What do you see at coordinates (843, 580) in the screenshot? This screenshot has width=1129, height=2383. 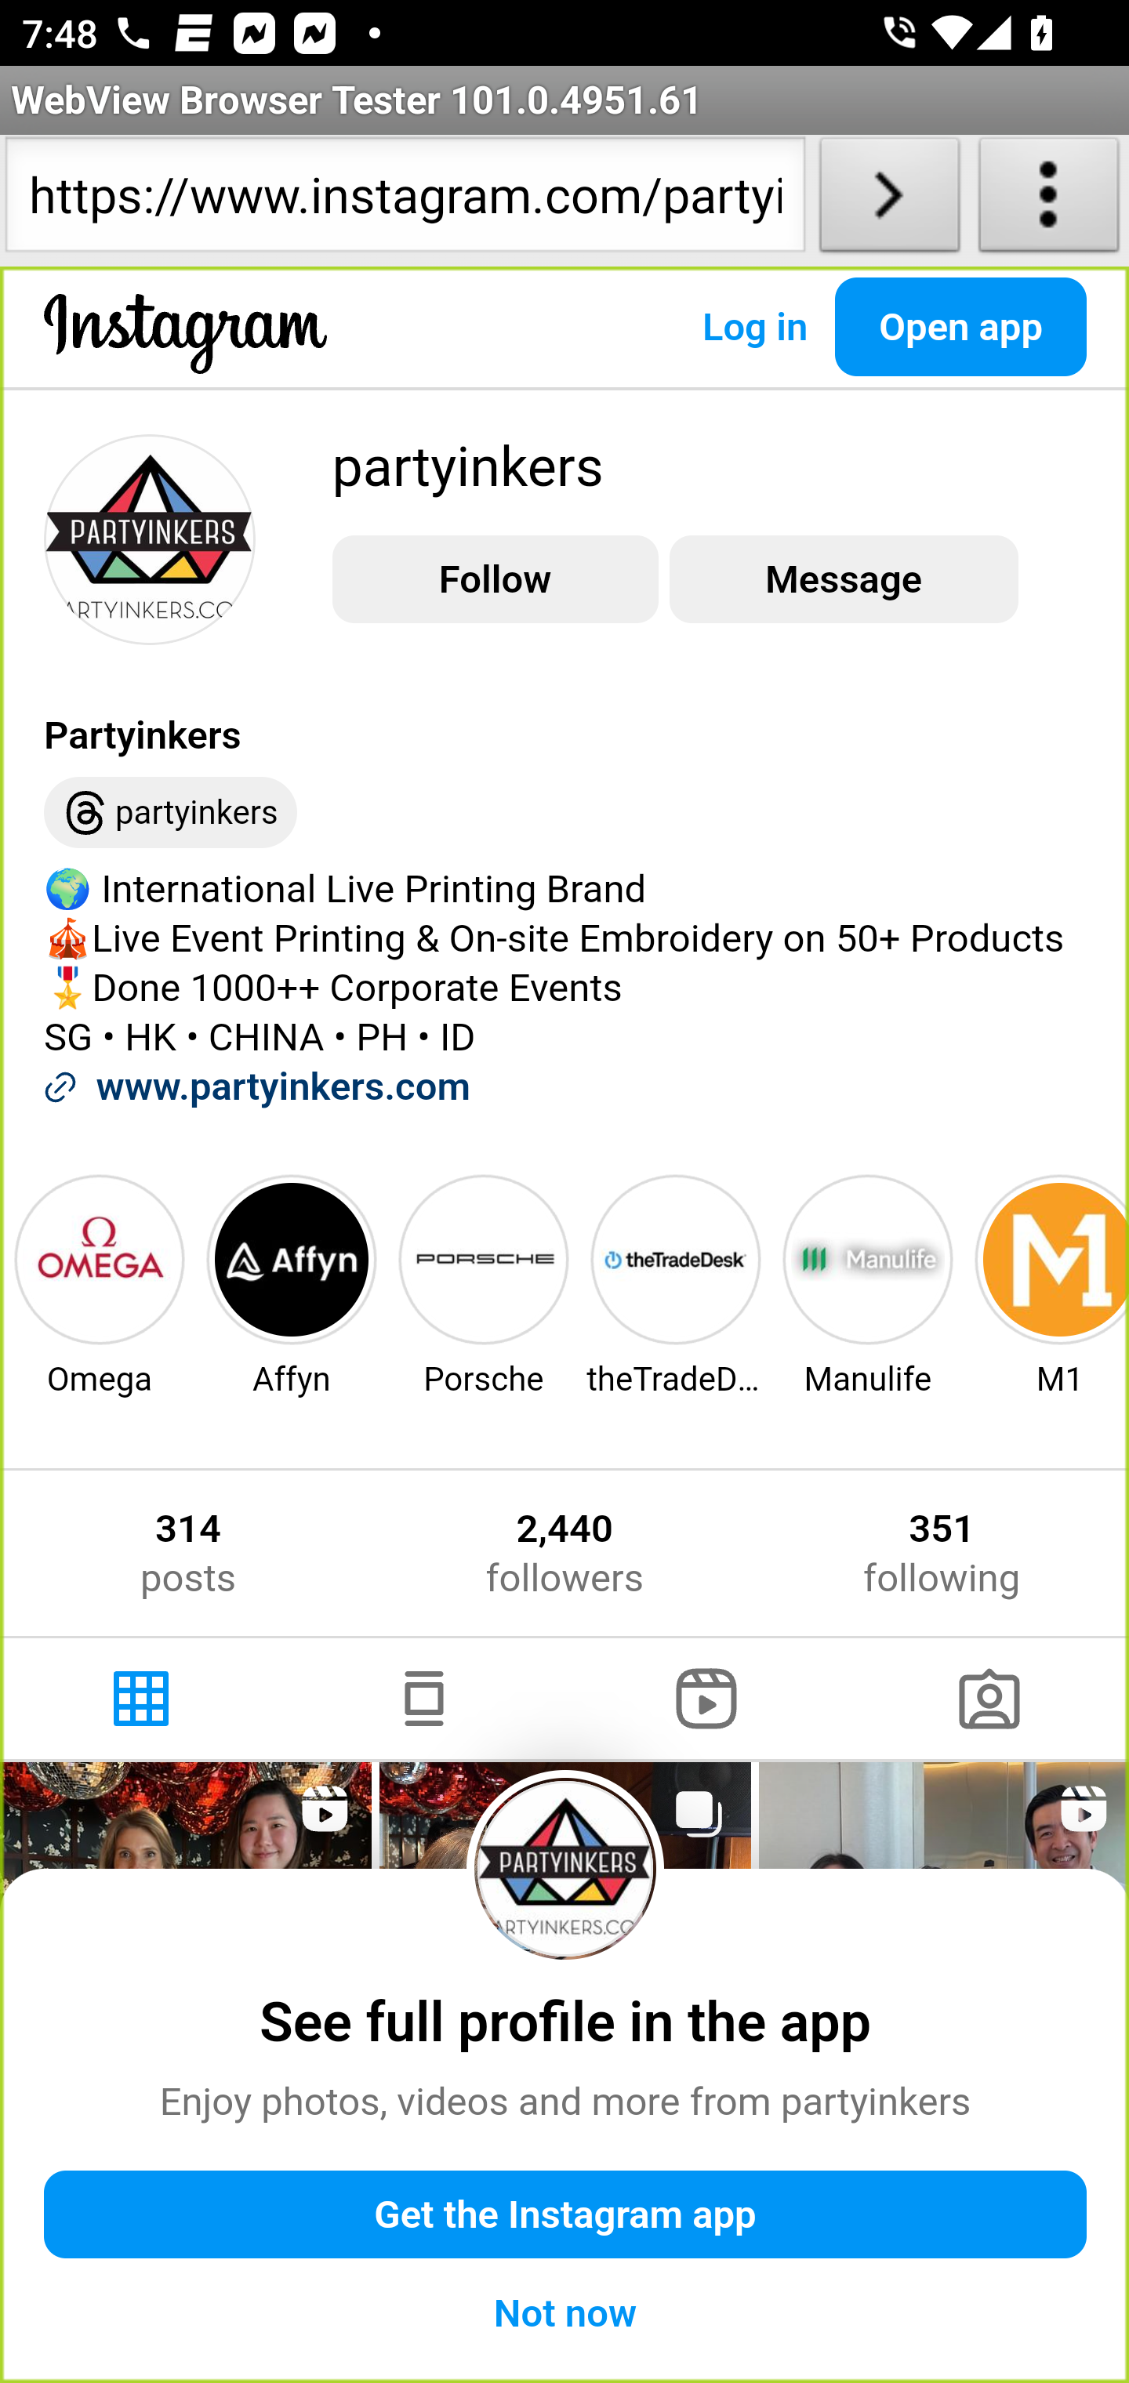 I see `Message` at bounding box center [843, 580].